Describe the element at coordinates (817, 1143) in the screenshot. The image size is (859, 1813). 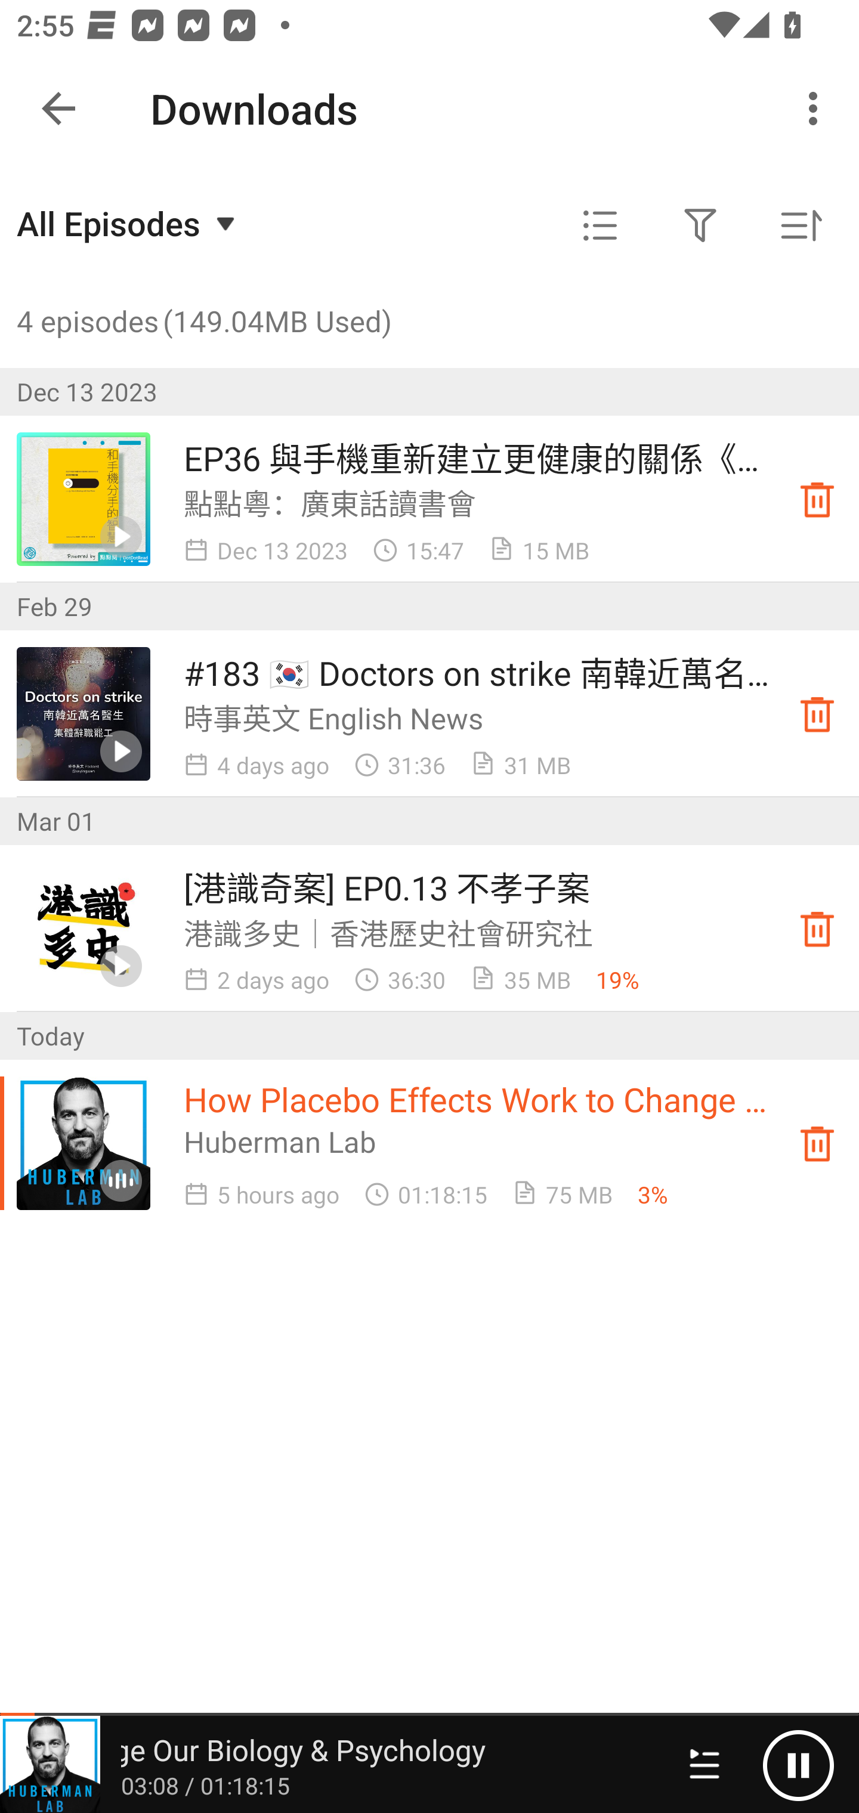
I see `Downloaded` at that location.